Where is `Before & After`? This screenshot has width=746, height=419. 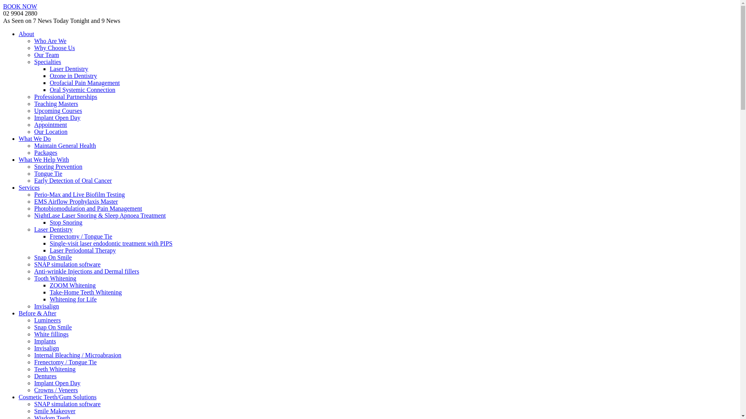 Before & After is located at coordinates (37, 313).